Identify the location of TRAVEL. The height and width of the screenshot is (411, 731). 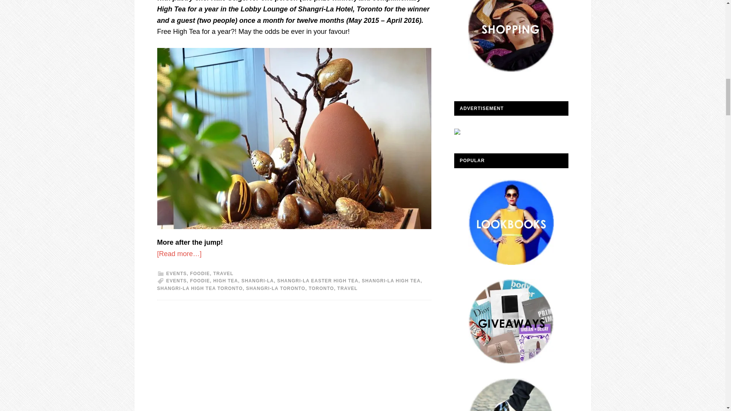
(347, 288).